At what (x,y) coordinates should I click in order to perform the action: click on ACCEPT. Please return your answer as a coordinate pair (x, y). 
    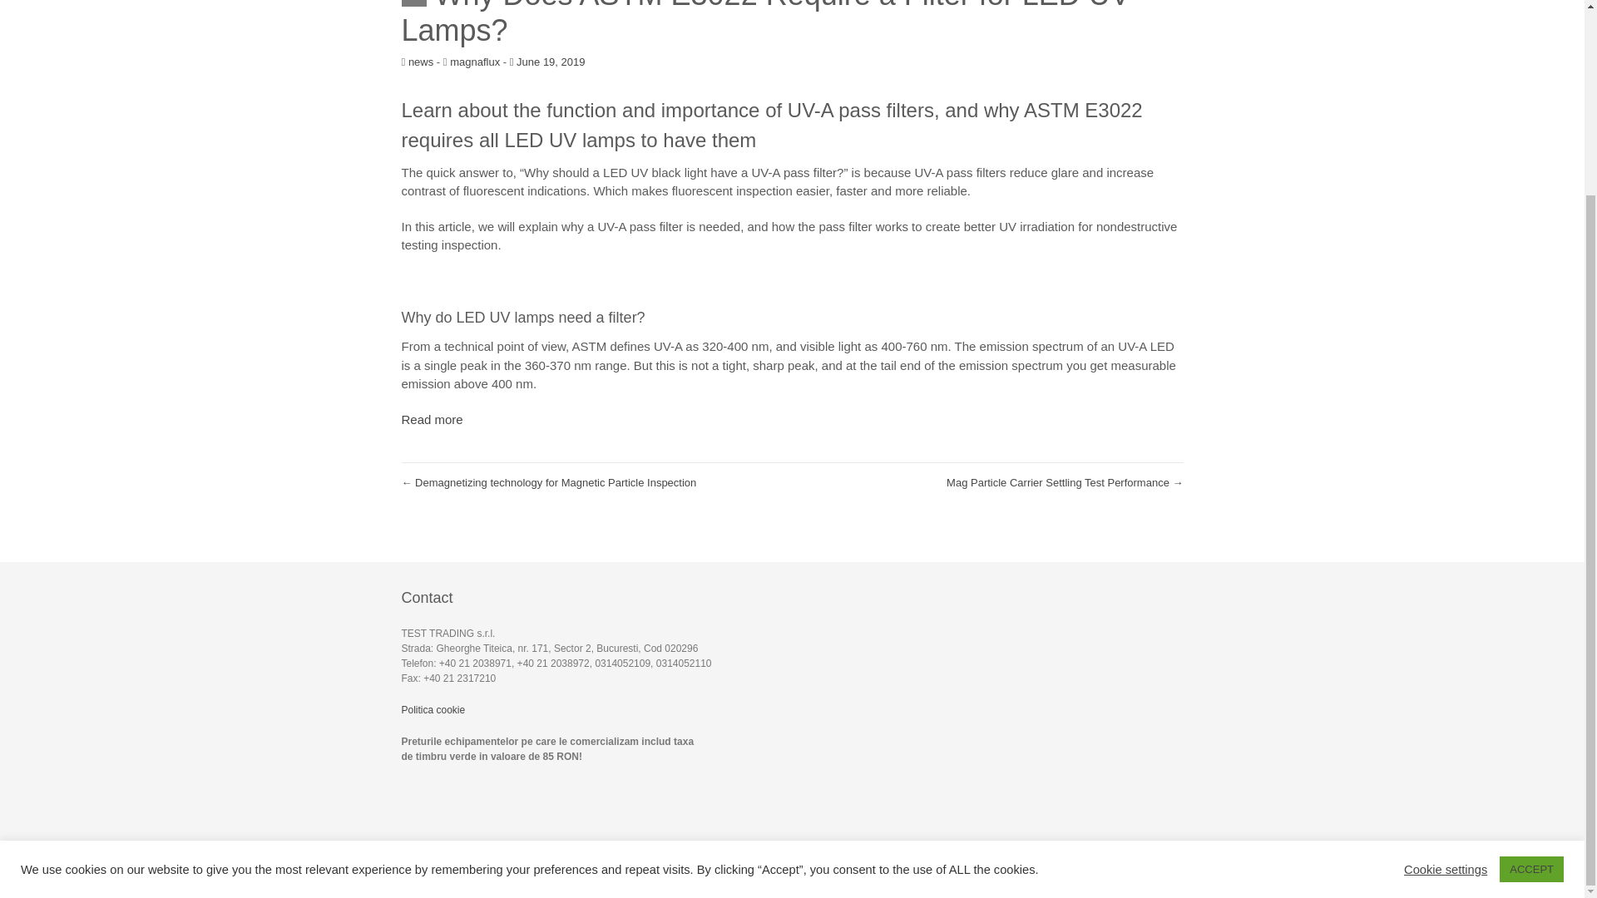
    Looking at the image, I should click on (1530, 632).